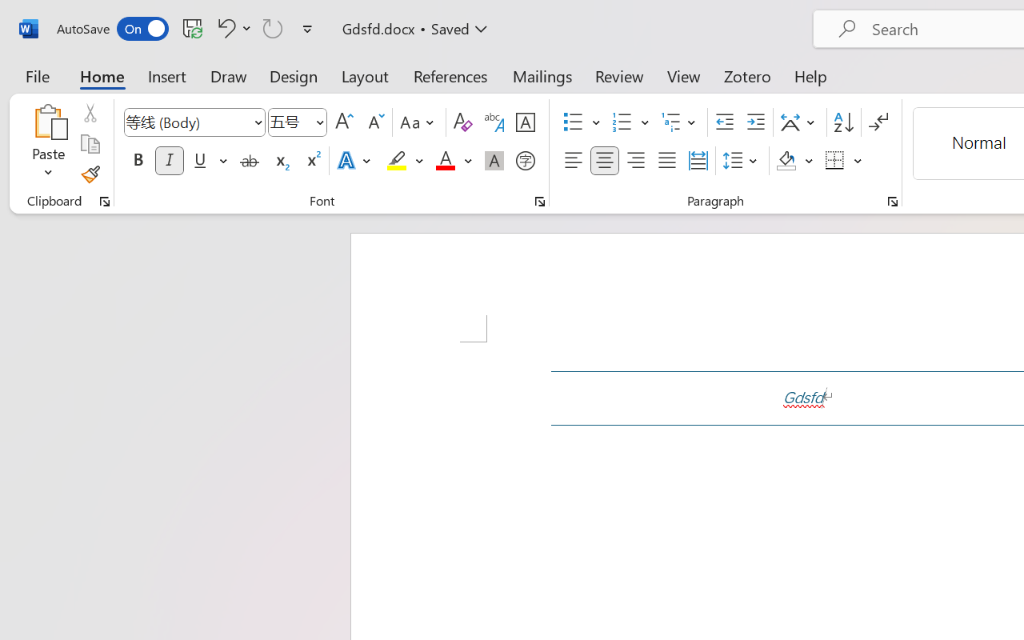 The width and height of the screenshot is (1024, 640). I want to click on Subscript, so click(280, 161).